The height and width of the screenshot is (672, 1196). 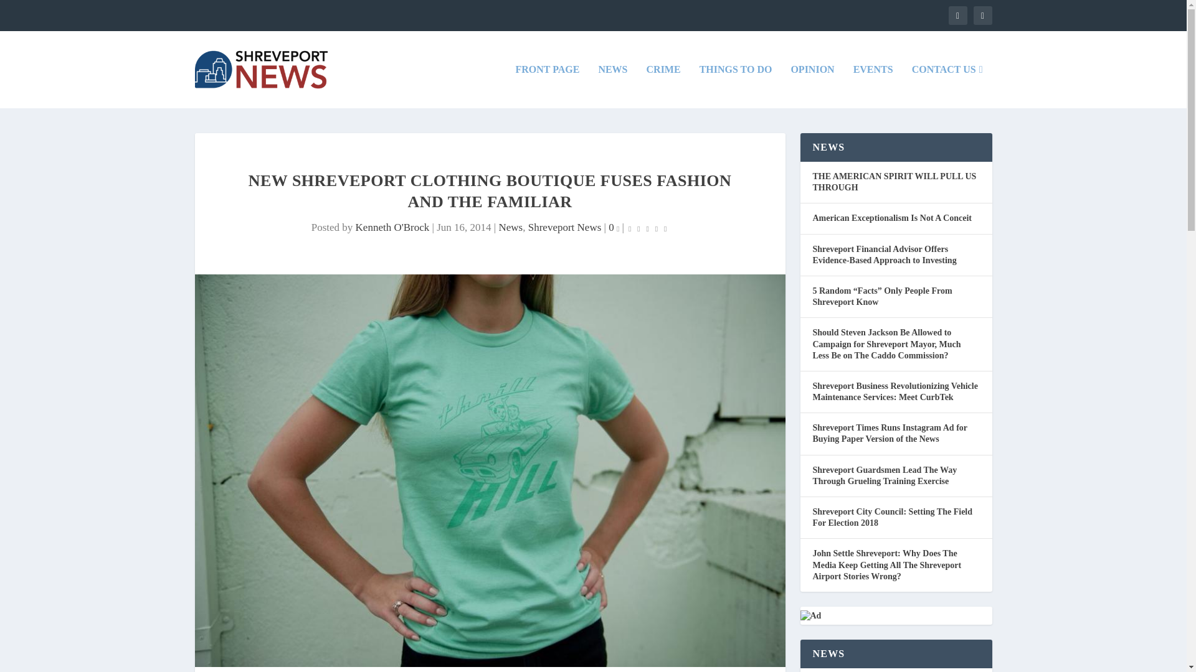 I want to click on FRONT PAGE, so click(x=547, y=86).